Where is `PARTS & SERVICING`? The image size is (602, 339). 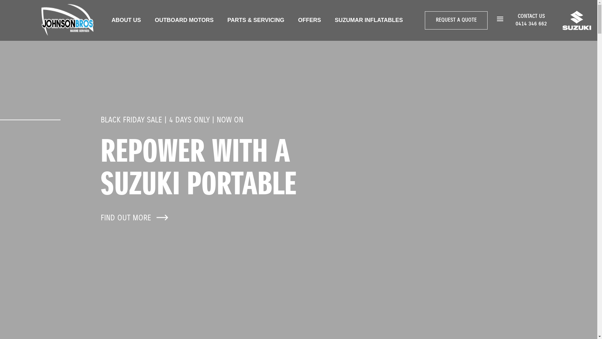 PARTS & SERVICING is located at coordinates (256, 20).